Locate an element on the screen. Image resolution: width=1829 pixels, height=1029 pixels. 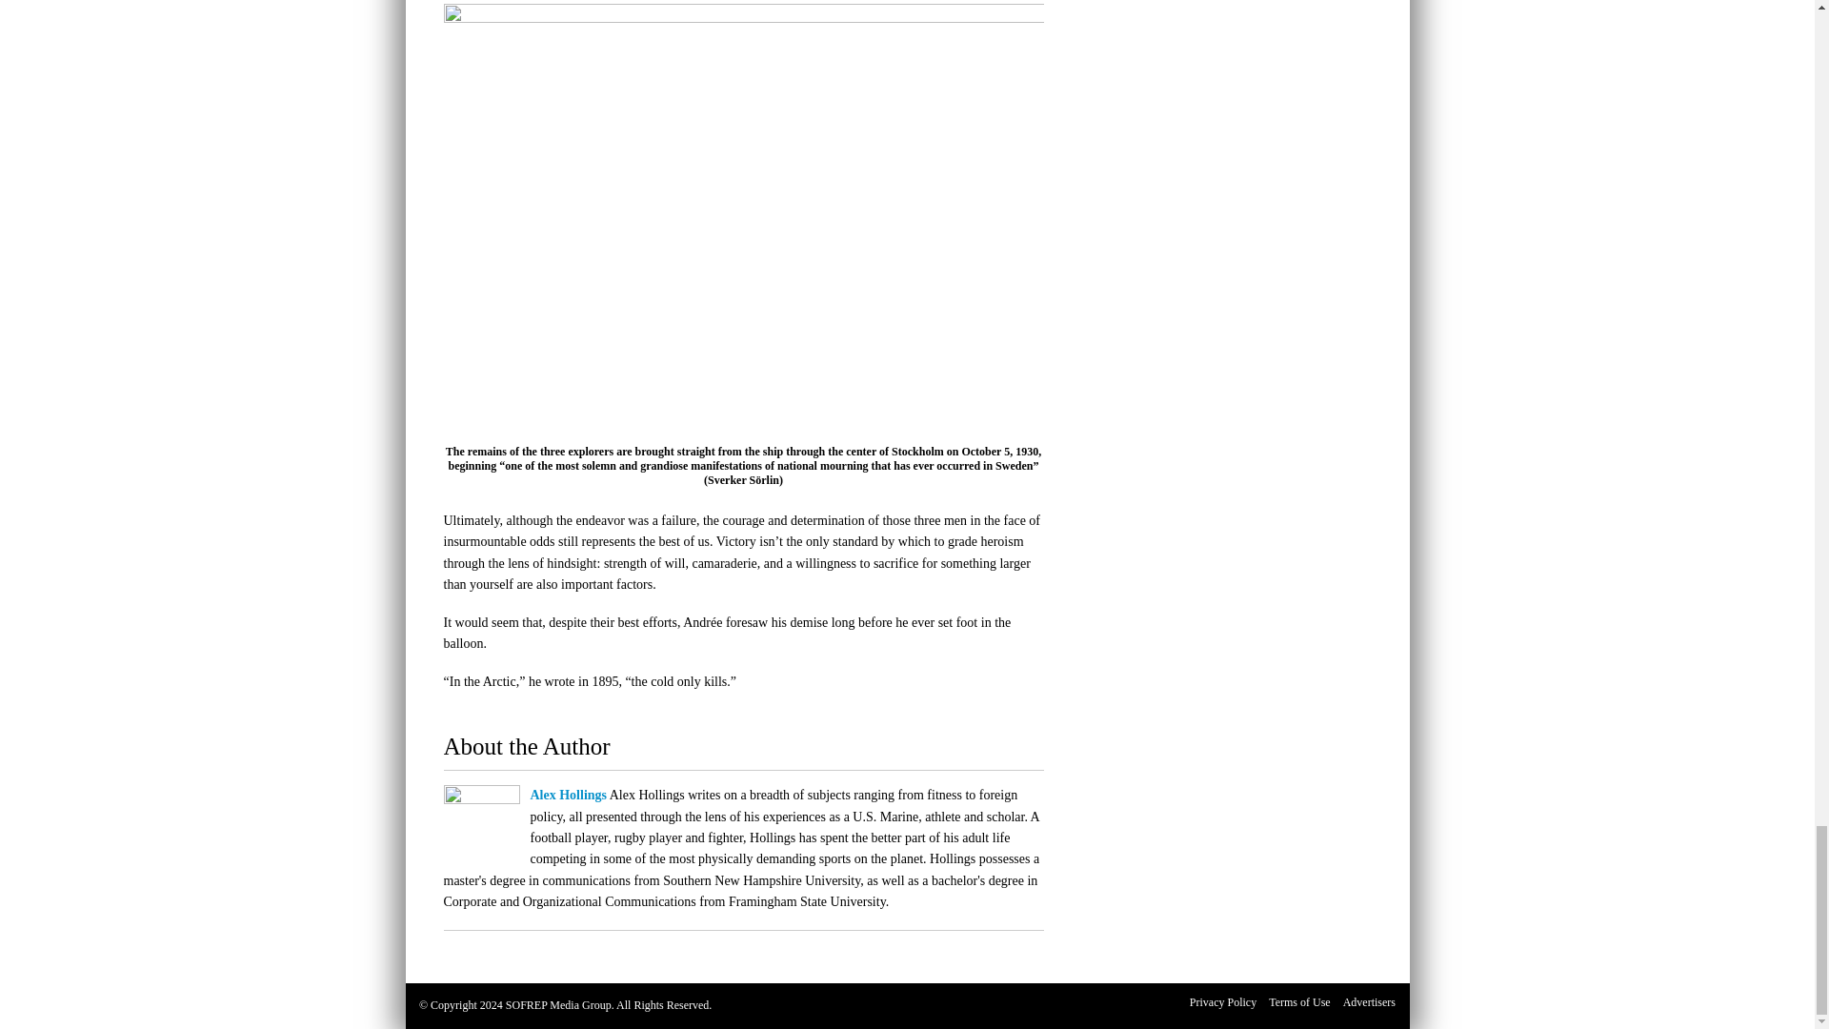
Privacy Policy is located at coordinates (1223, 1002).